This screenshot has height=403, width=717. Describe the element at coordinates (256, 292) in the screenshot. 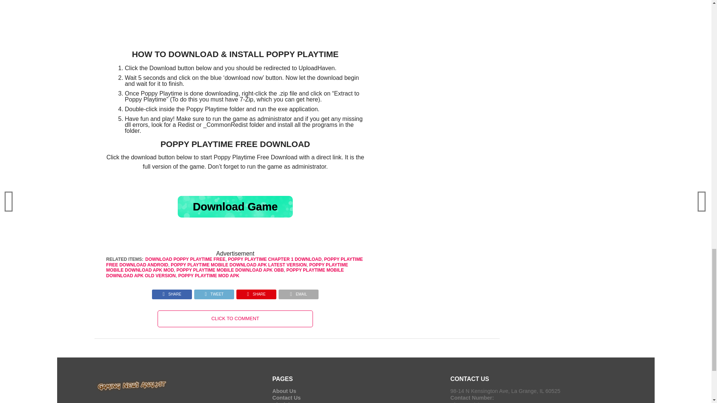

I see `Pin This Post` at that location.